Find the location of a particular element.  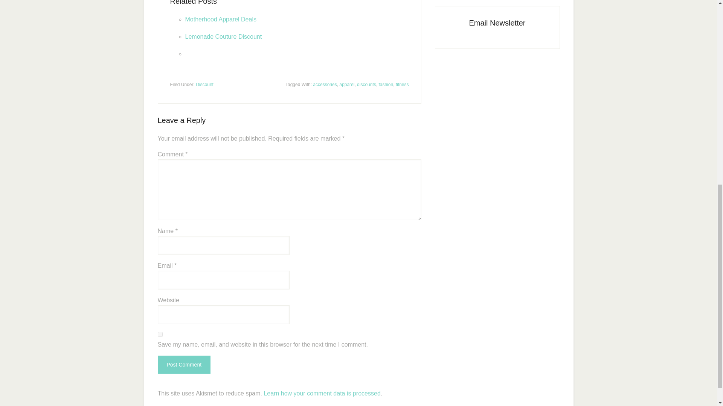

accessories is located at coordinates (325, 84).